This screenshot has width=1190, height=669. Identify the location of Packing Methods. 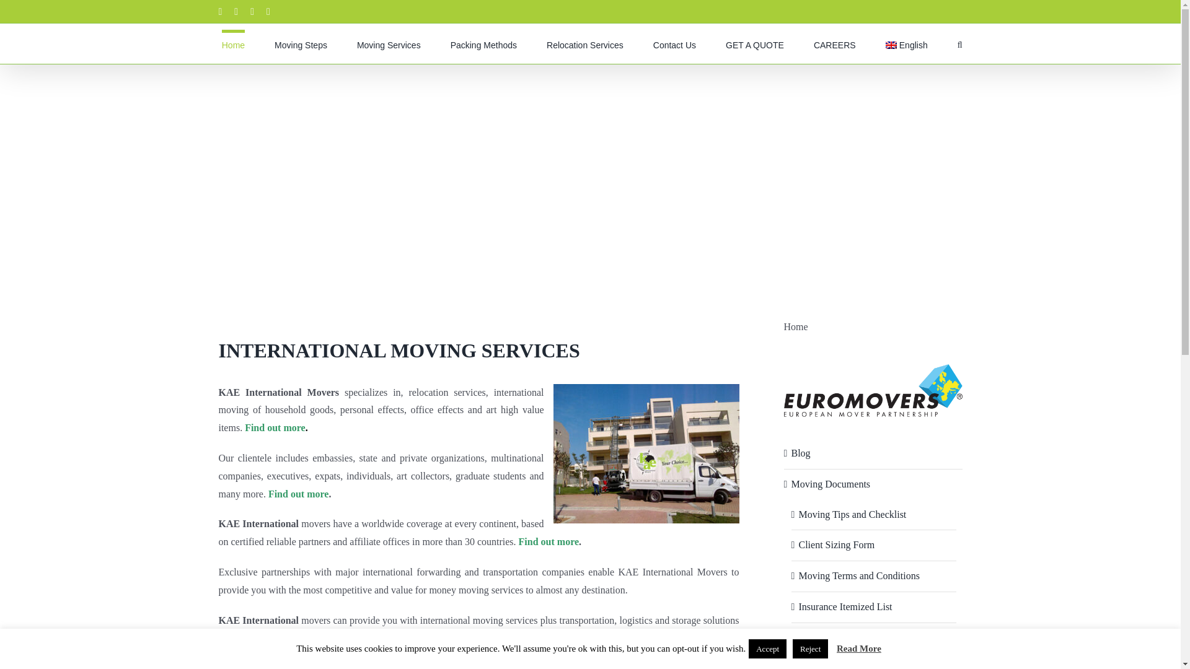
(483, 43).